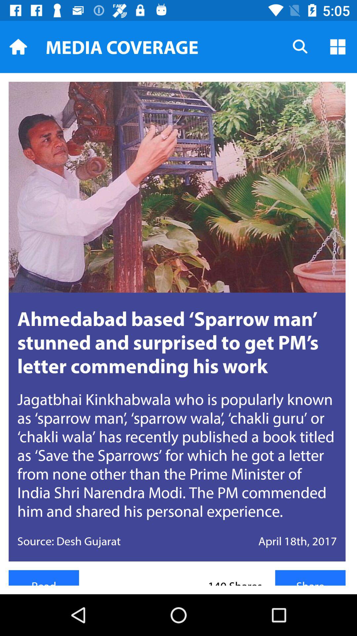 The height and width of the screenshot is (636, 357). Describe the element at coordinates (19, 46) in the screenshot. I see `click on home icon which is at top left corner of the page` at that location.